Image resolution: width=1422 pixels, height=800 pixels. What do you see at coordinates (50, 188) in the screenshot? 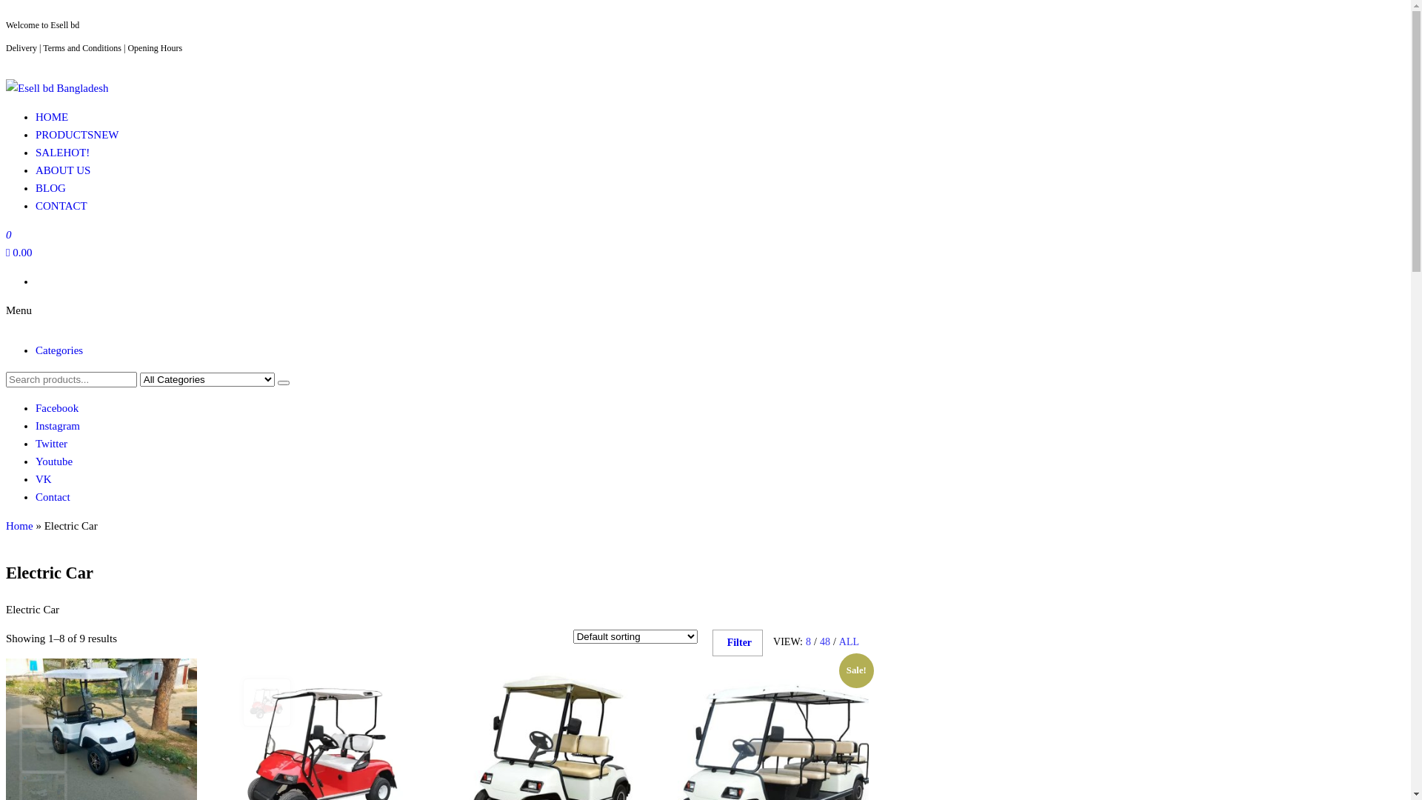
I see `BLOG` at bounding box center [50, 188].